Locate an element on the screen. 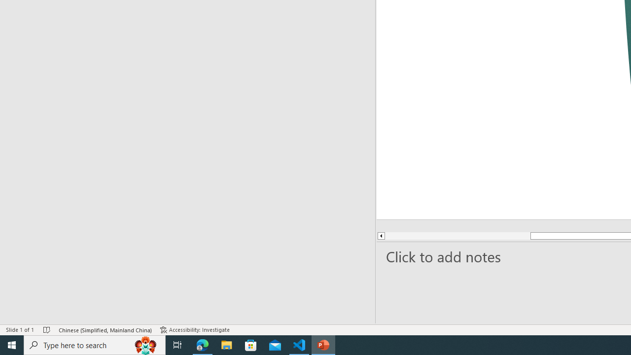  Language Chinese (Simplified, Mainland China) is located at coordinates (186, 316).